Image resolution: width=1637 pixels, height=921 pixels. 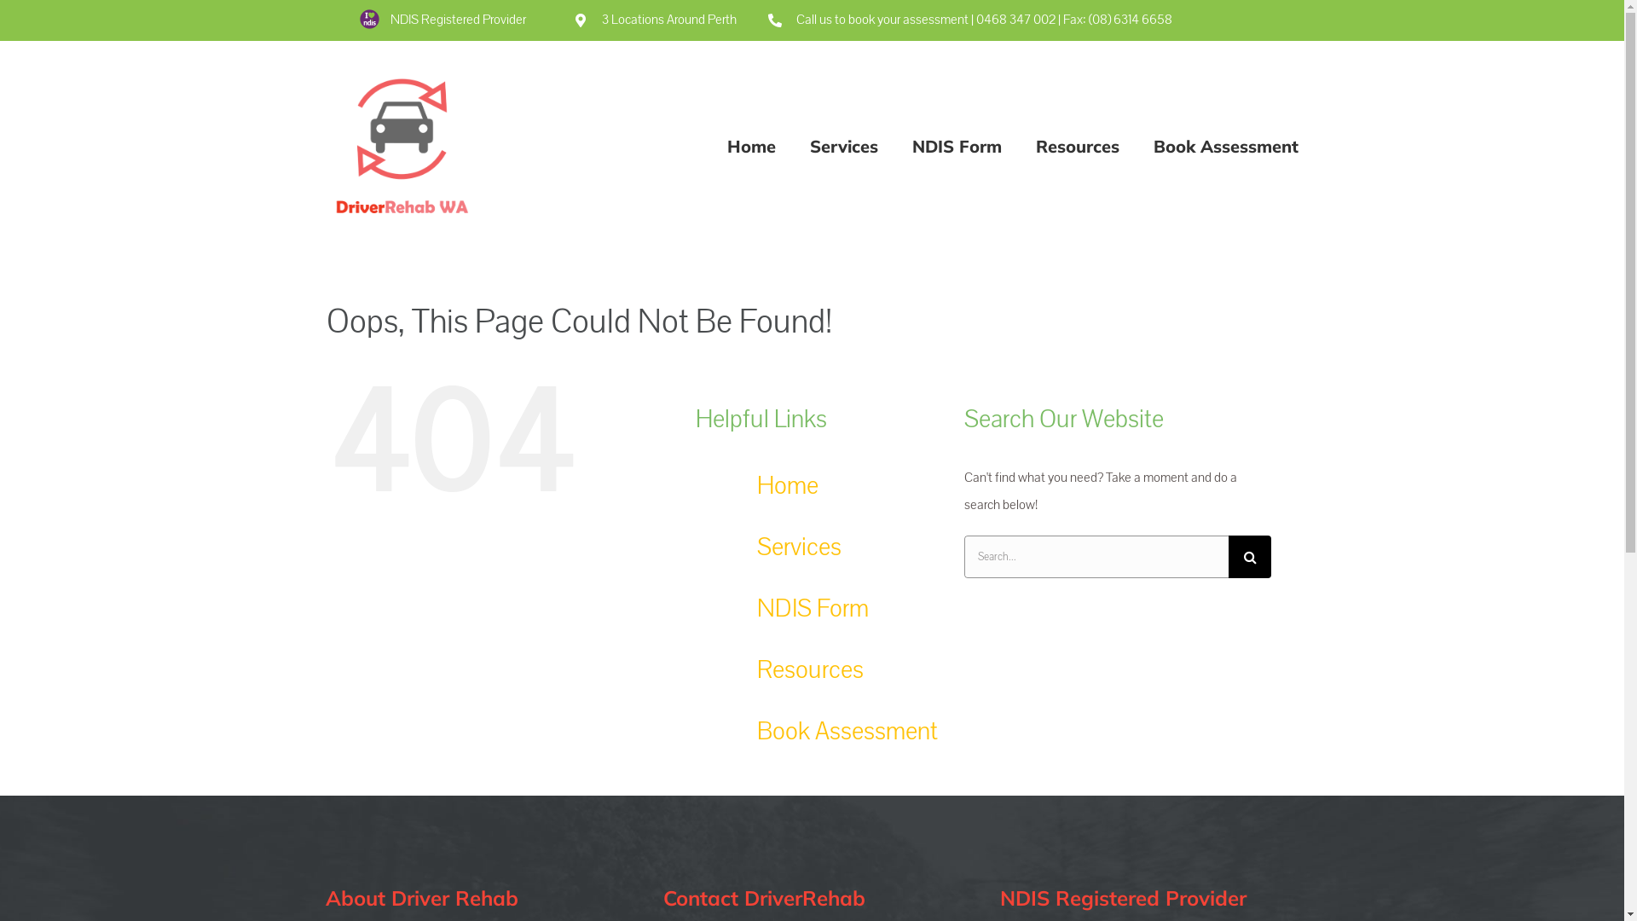 What do you see at coordinates (1016, 20) in the screenshot?
I see `0468 347 002` at bounding box center [1016, 20].